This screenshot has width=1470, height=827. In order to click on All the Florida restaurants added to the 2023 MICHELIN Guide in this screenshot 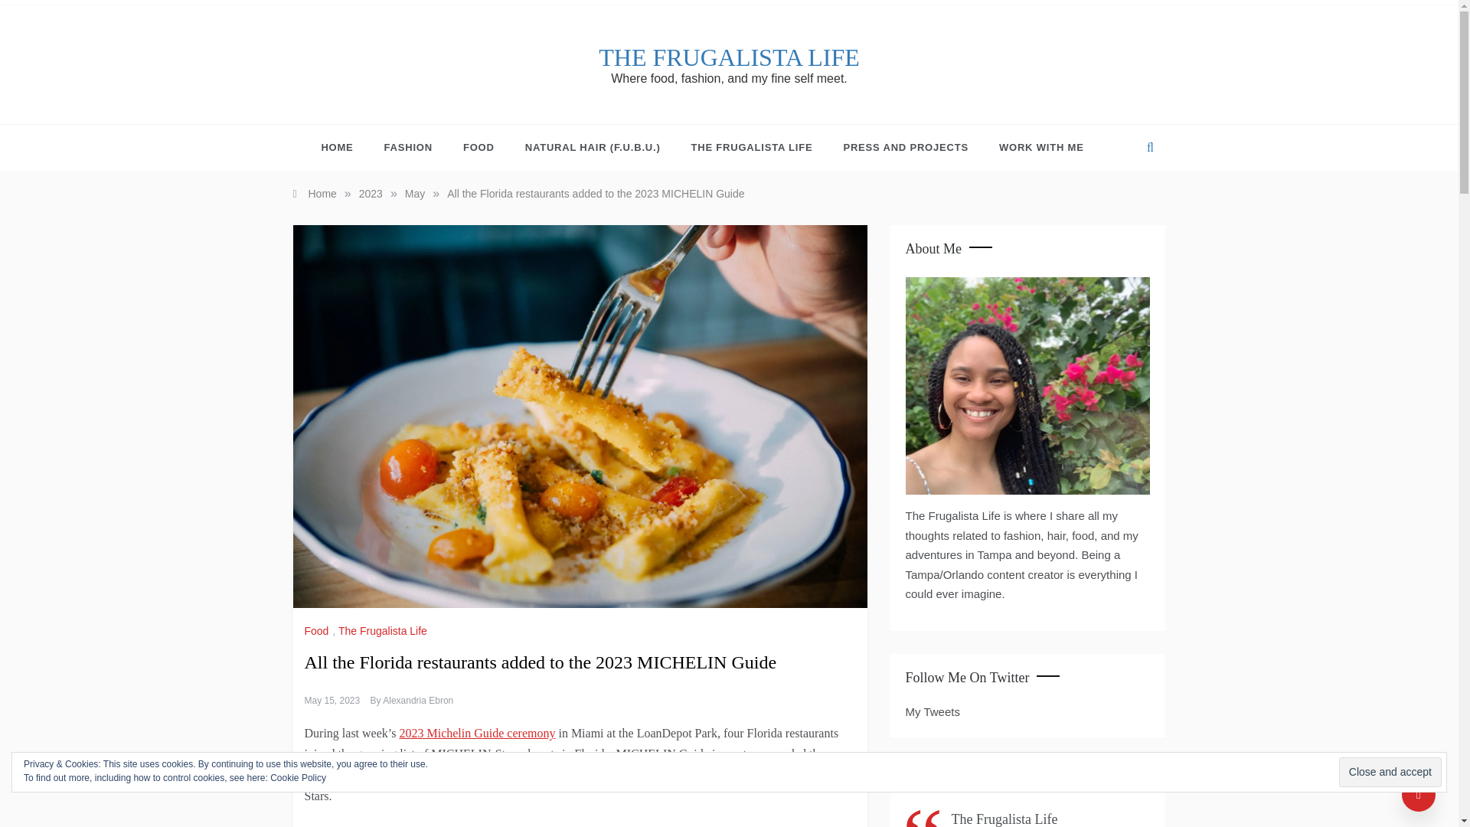, I will do `click(595, 194)`.